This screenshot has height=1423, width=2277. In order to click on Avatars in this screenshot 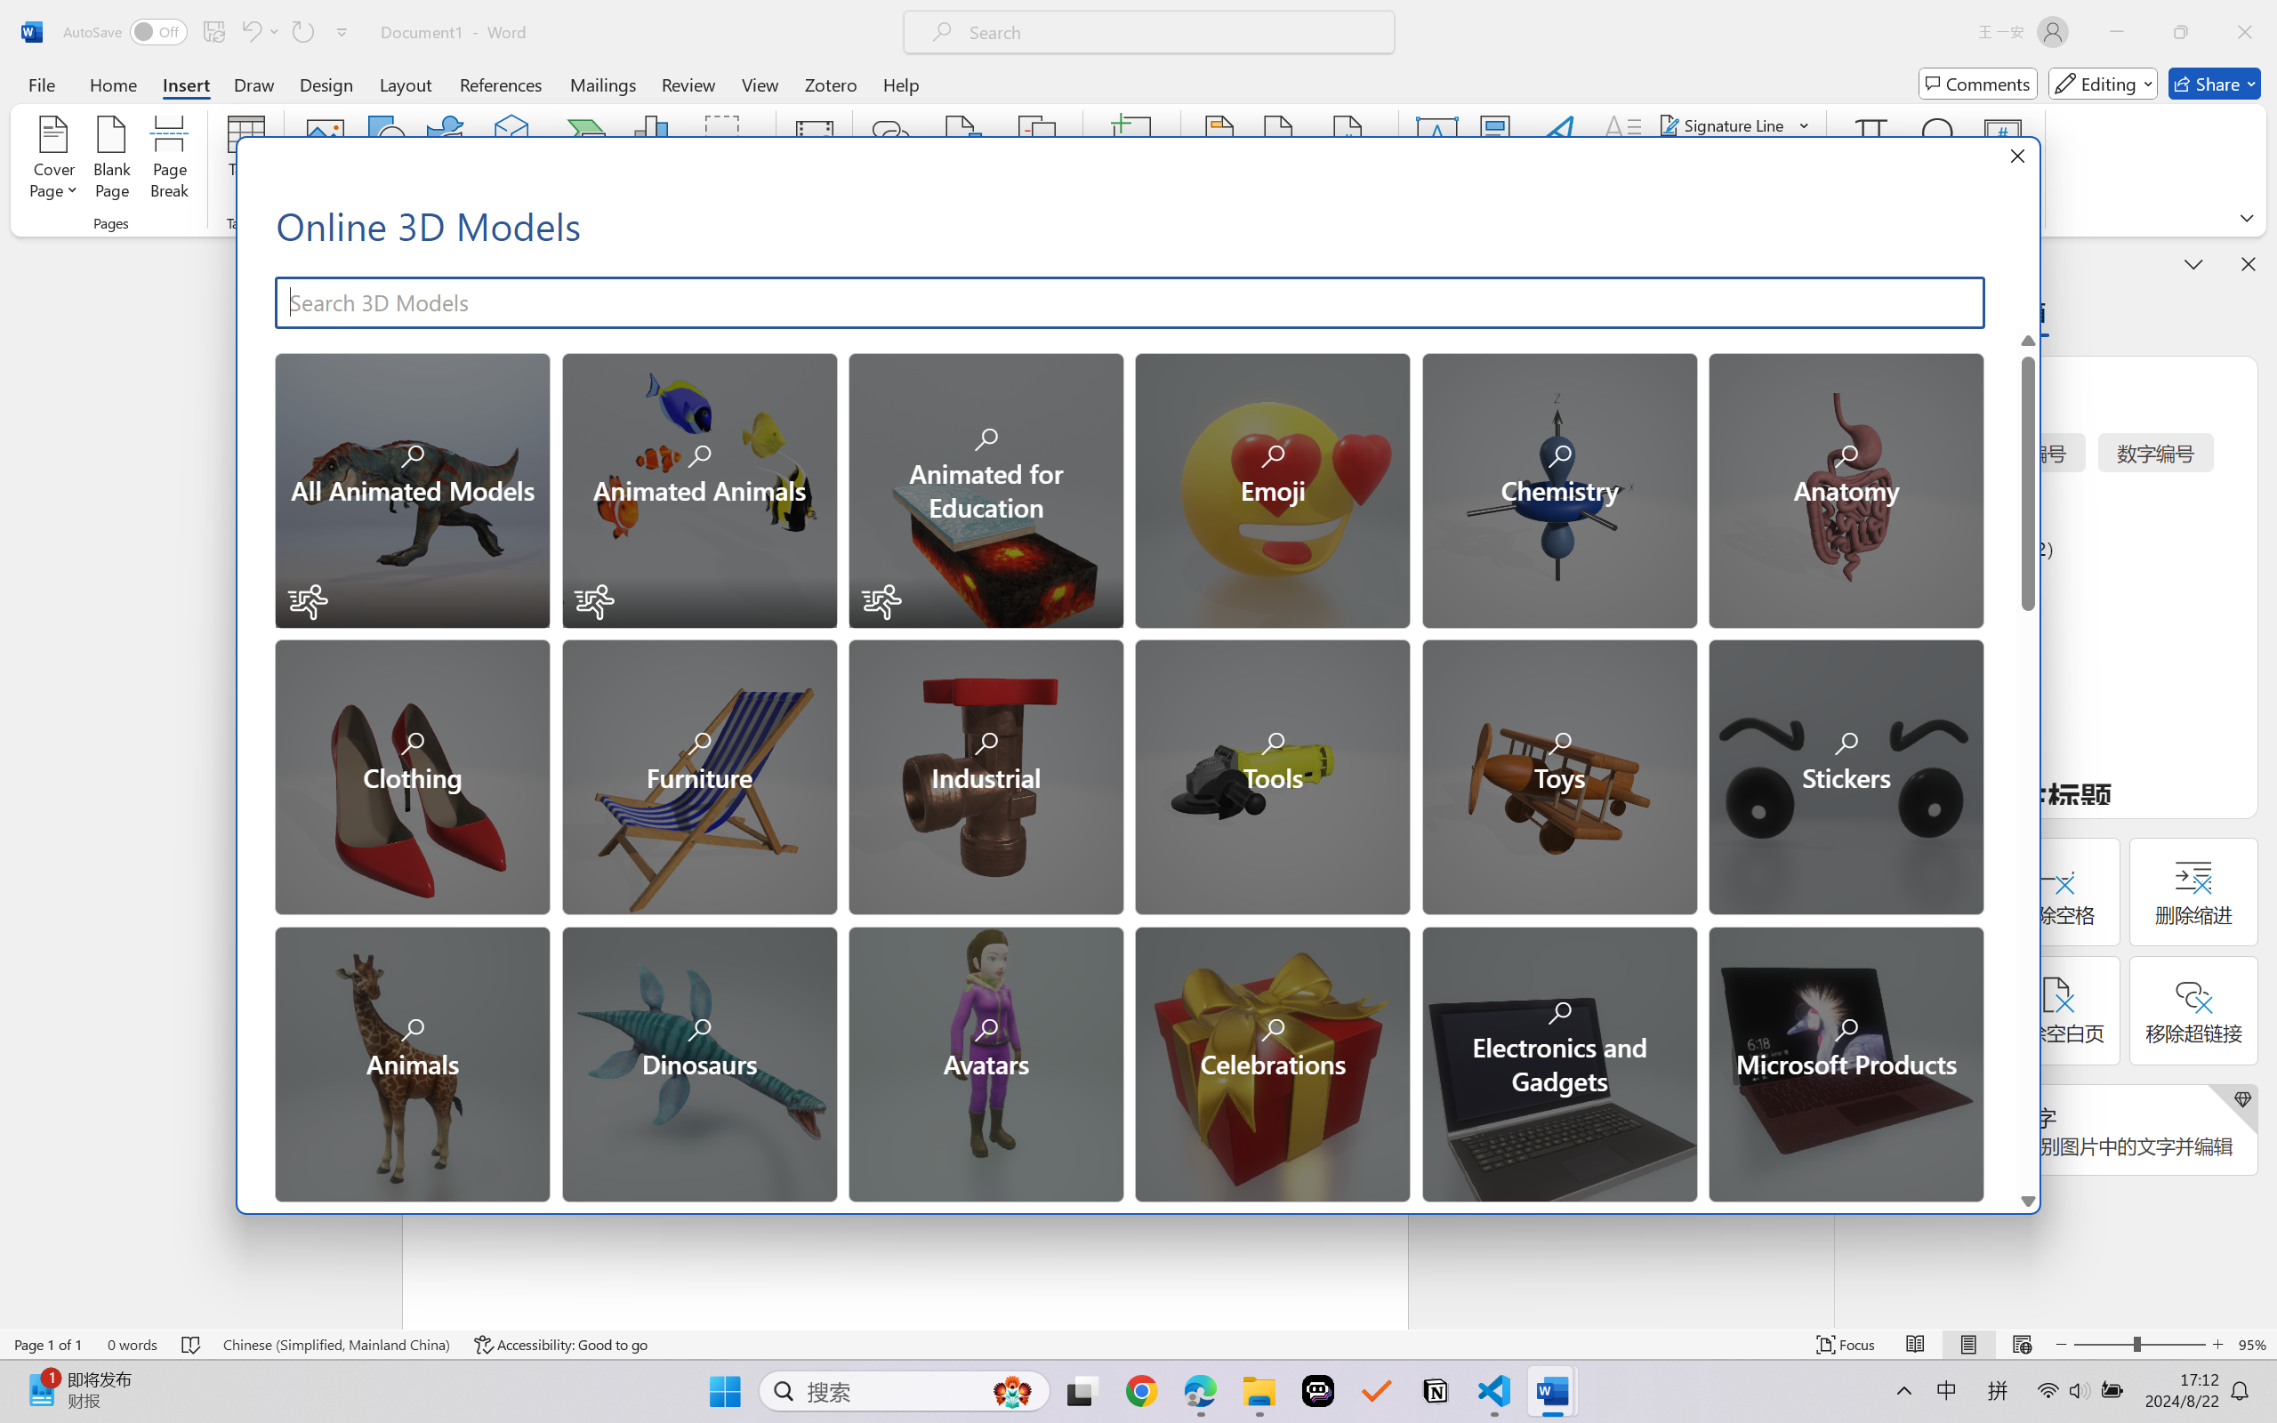, I will do `click(985, 1062)`.